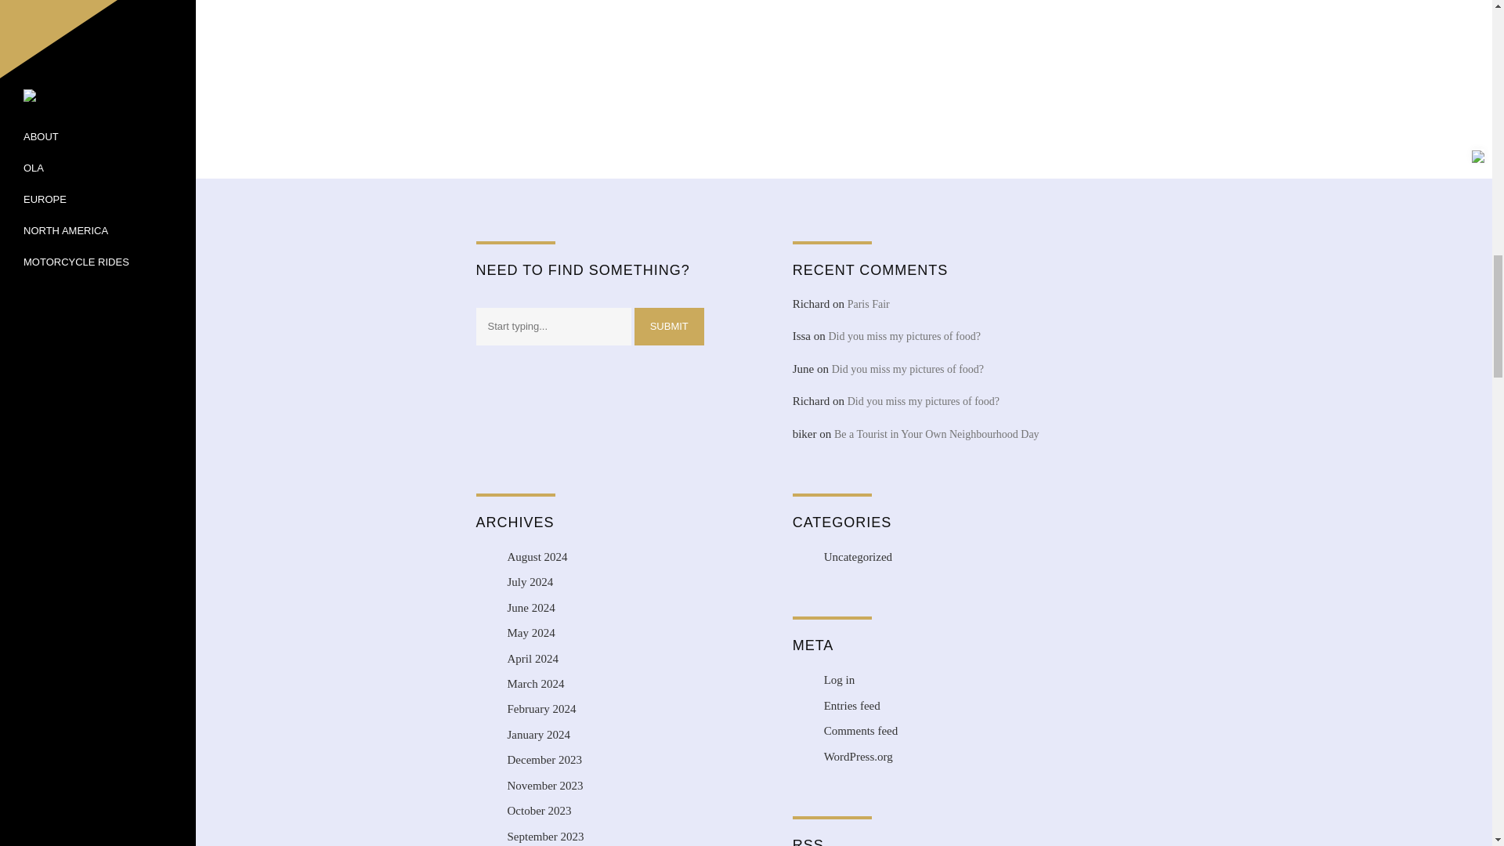 The image size is (1504, 846). What do you see at coordinates (904, 337) in the screenshot?
I see `Did you miss my pictures of food?` at bounding box center [904, 337].